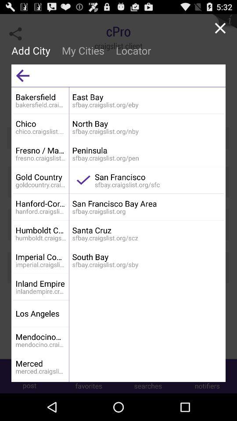 The height and width of the screenshot is (421, 237). What do you see at coordinates (147, 124) in the screenshot?
I see `press north bay app` at bounding box center [147, 124].